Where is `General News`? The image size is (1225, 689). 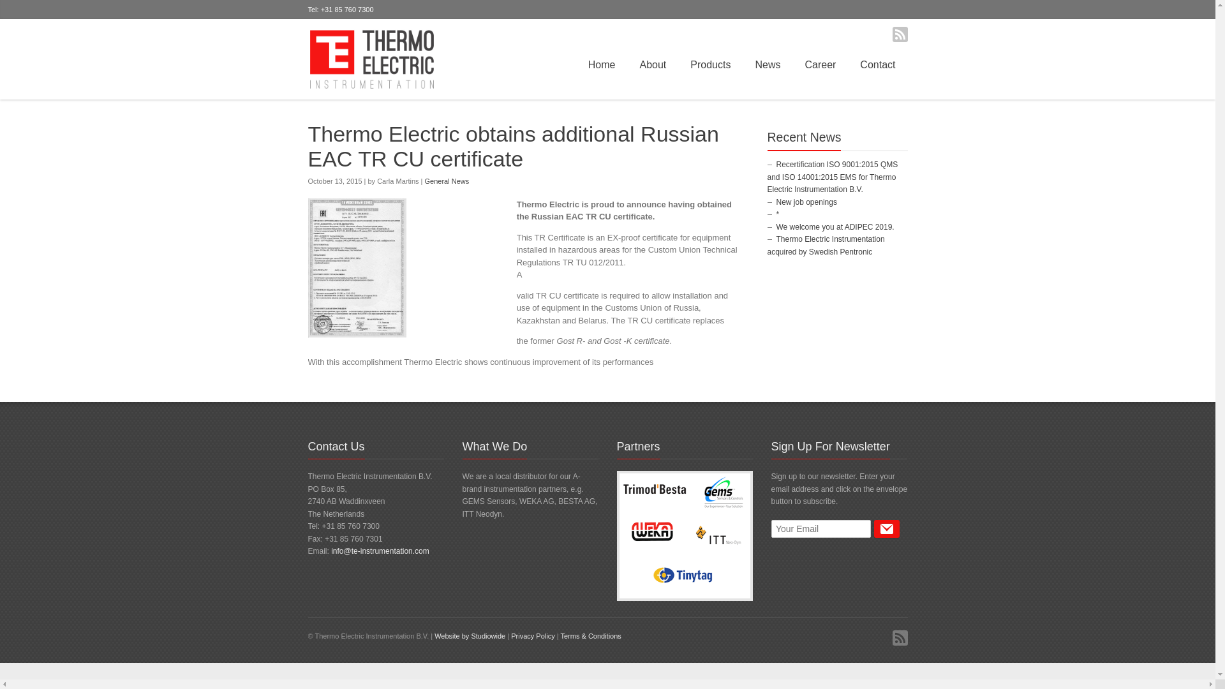 General News is located at coordinates (447, 181).